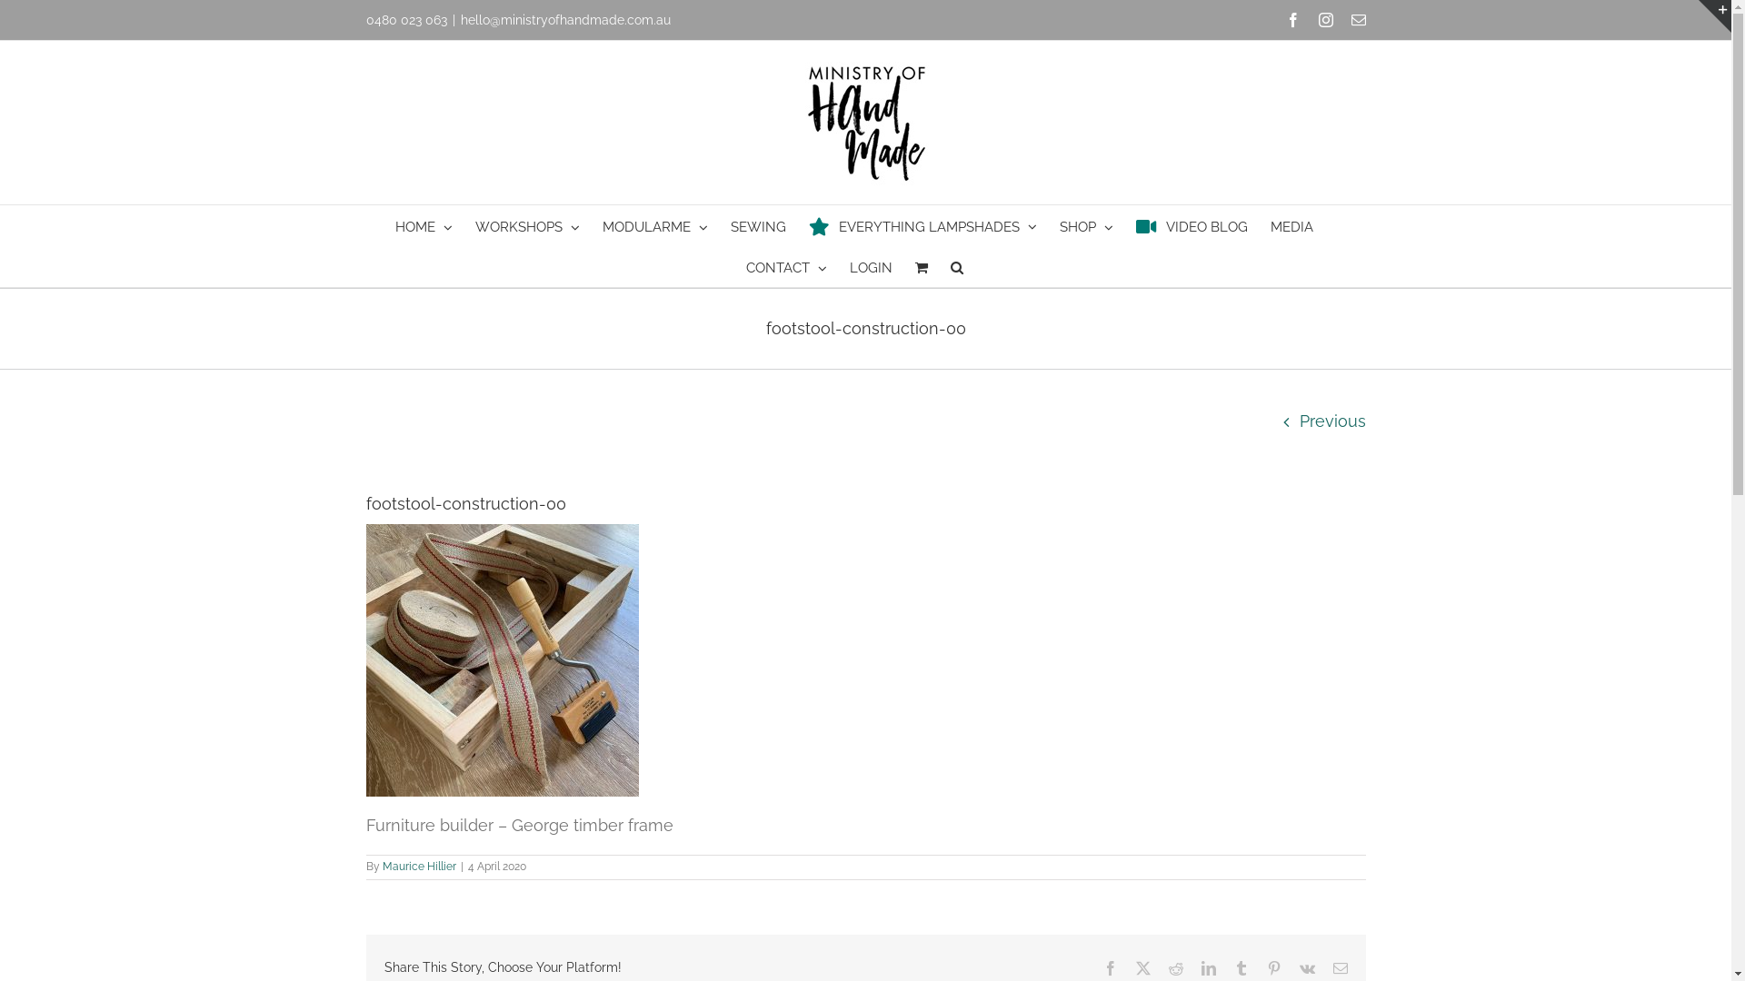  What do you see at coordinates (1307, 968) in the screenshot?
I see `Vk` at bounding box center [1307, 968].